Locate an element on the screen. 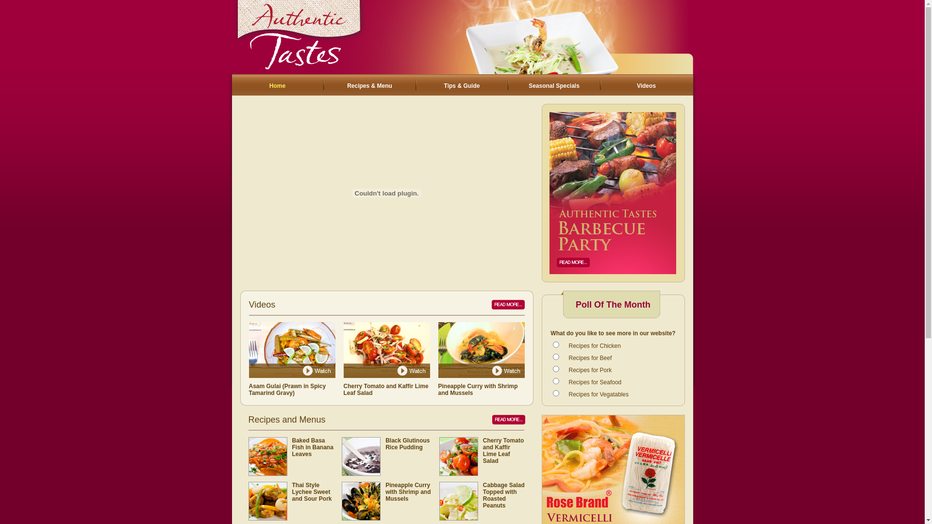  Tips & Guide is located at coordinates (462, 86).